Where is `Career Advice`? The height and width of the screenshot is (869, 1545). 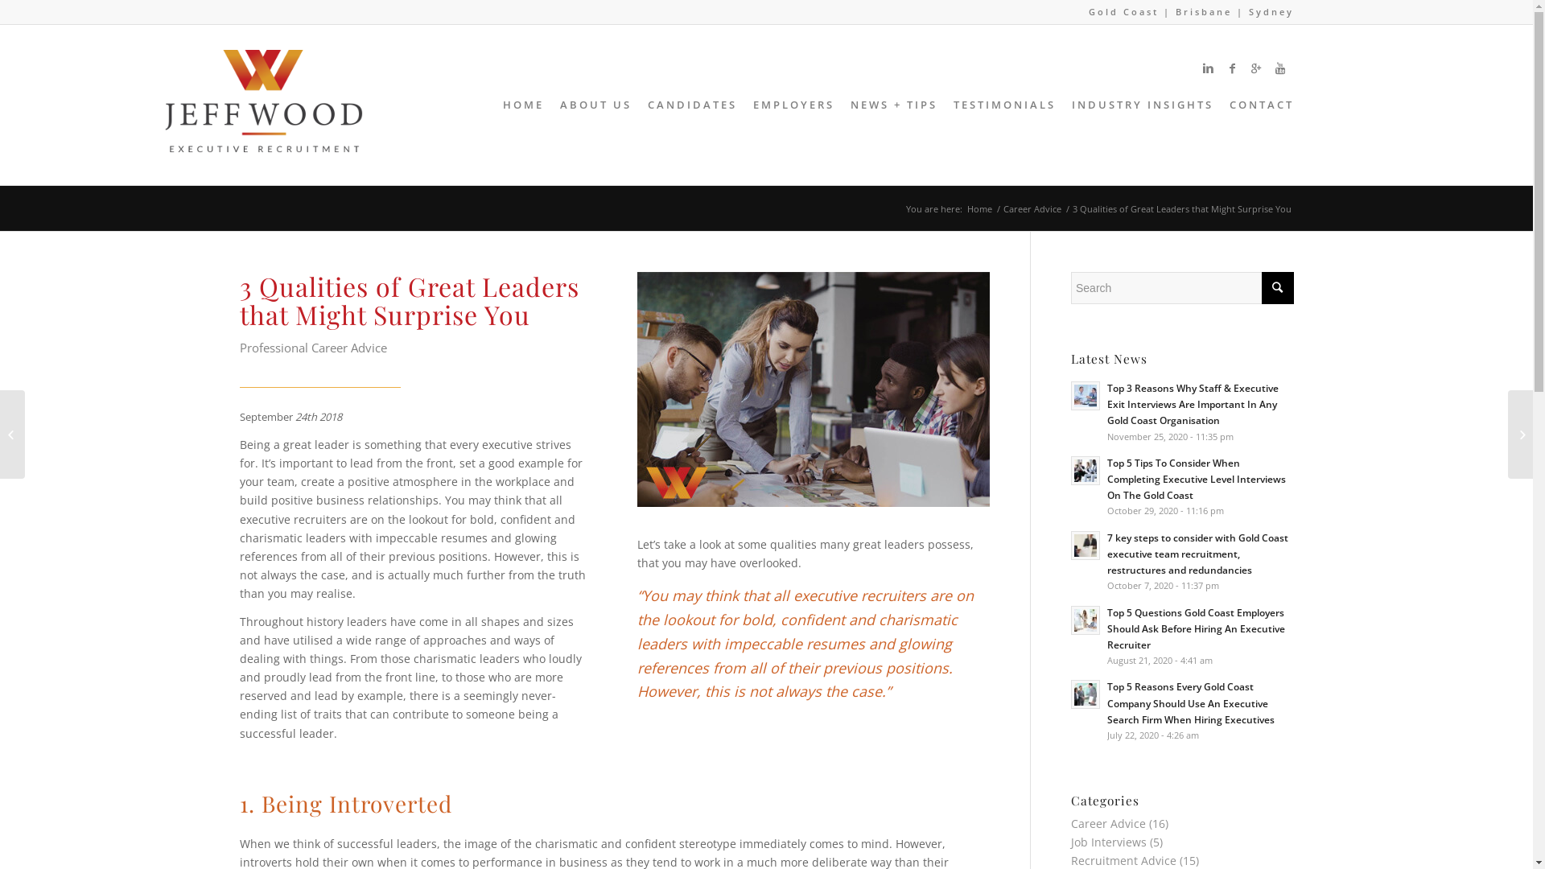
Career Advice is located at coordinates (1032, 209).